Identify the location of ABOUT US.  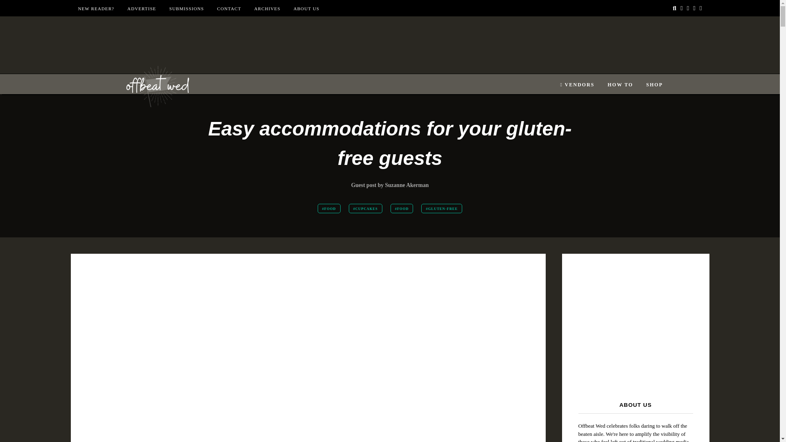
(306, 9).